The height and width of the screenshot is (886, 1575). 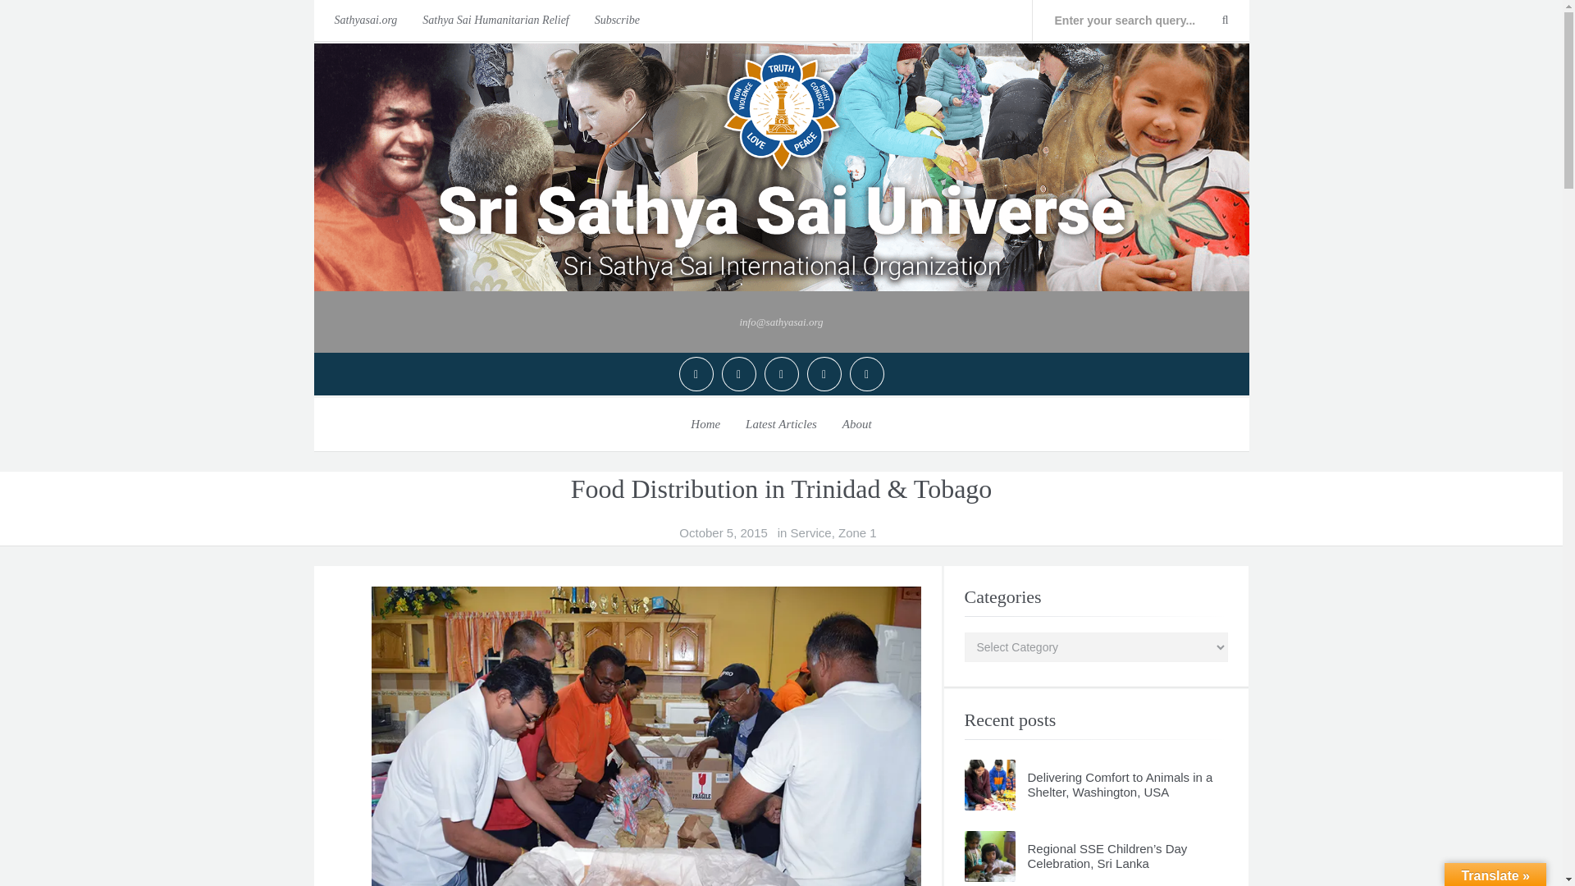 I want to click on Home, so click(x=705, y=423).